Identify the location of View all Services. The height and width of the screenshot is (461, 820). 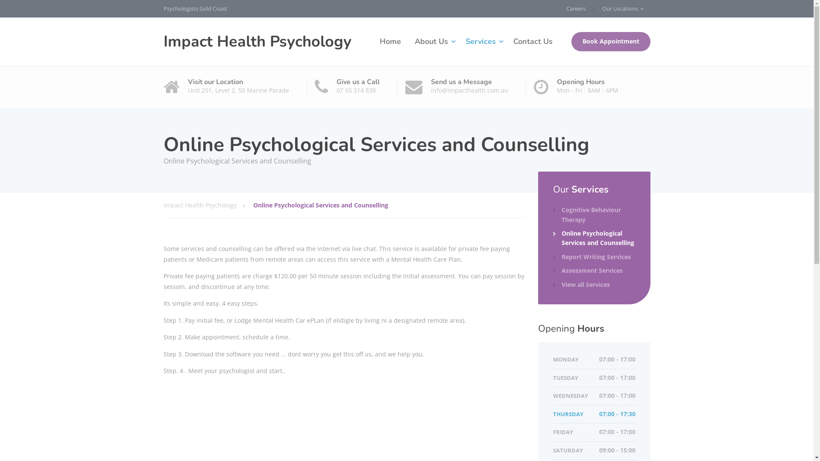
(582, 285).